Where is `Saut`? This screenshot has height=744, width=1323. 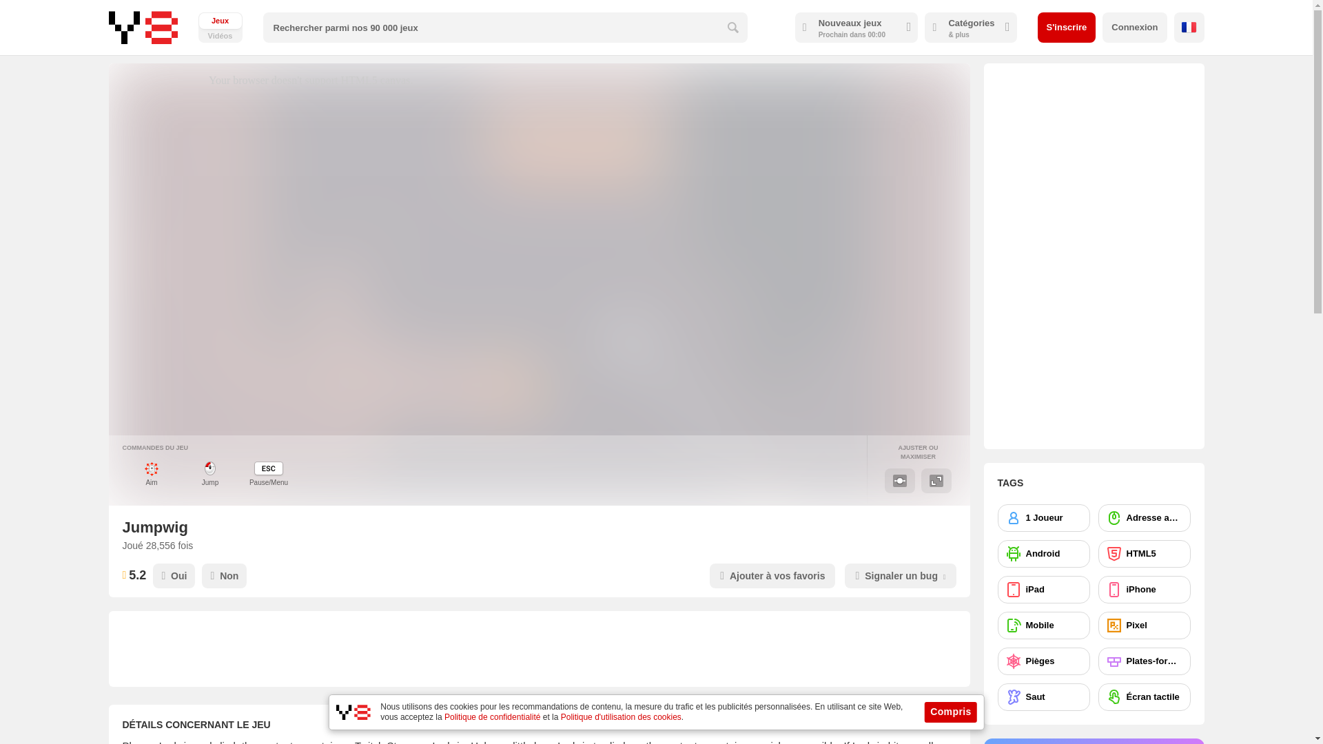
Saut is located at coordinates (1043, 697).